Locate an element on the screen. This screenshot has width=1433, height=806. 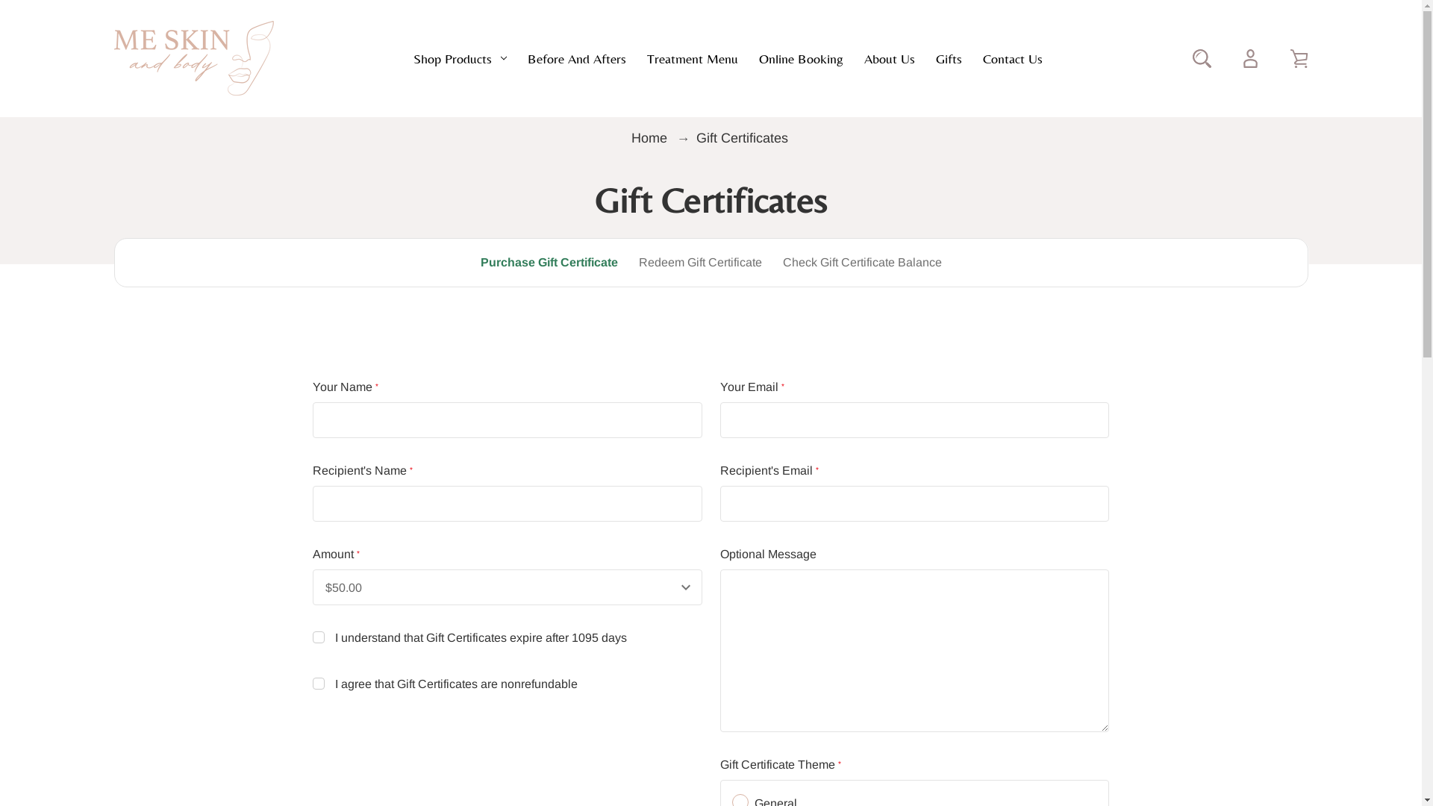
Gift Certificates is located at coordinates (742, 138).